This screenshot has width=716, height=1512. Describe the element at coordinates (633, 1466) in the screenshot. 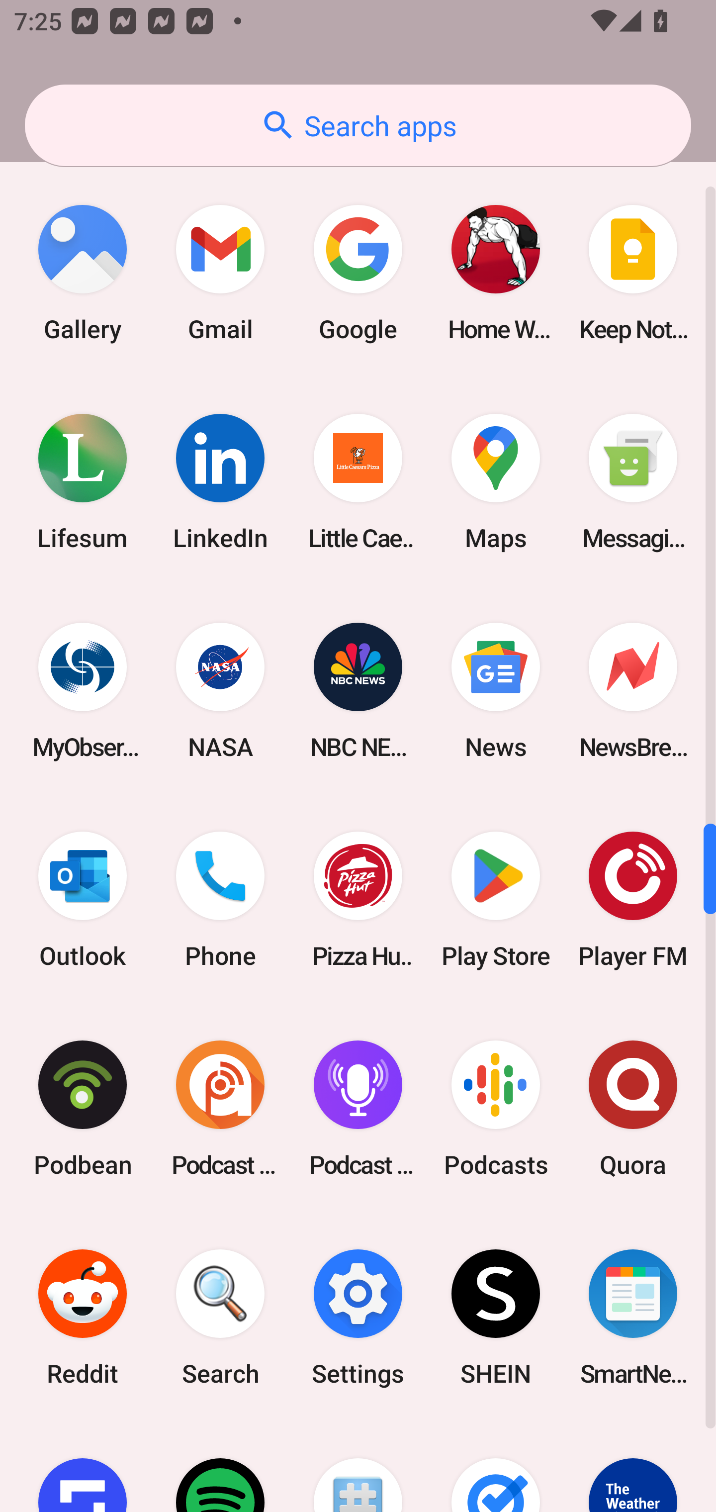

I see `The Weather Channel` at that location.